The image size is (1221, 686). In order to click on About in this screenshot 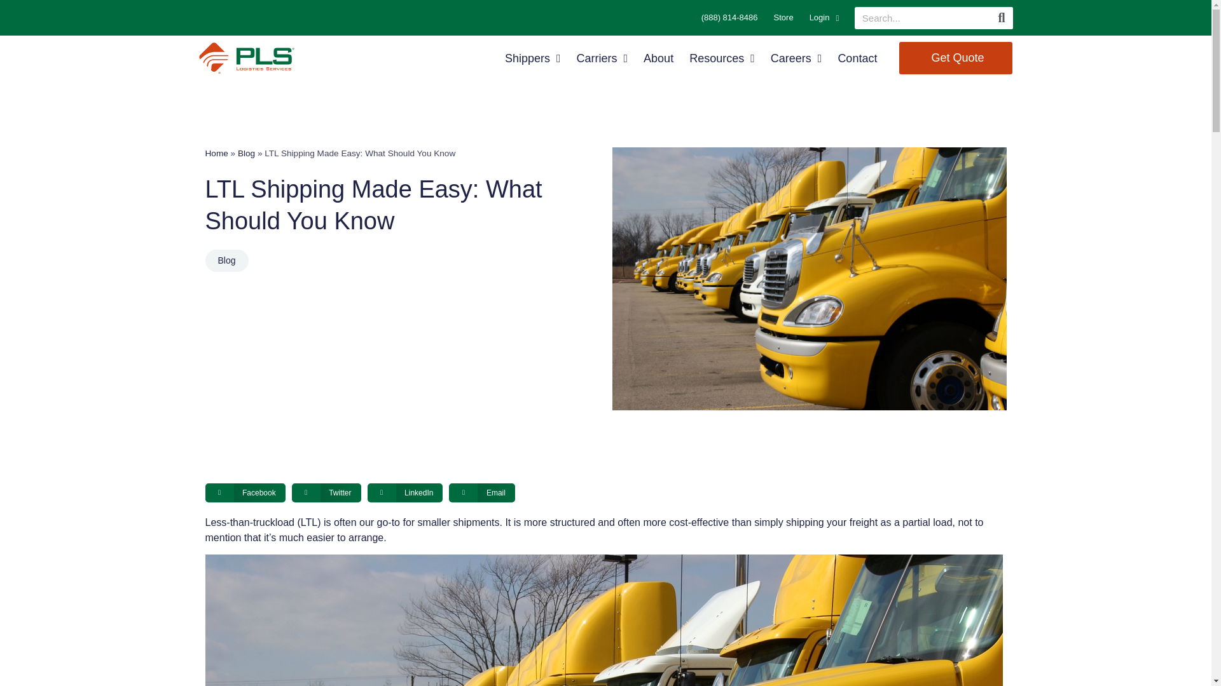, I will do `click(658, 58)`.